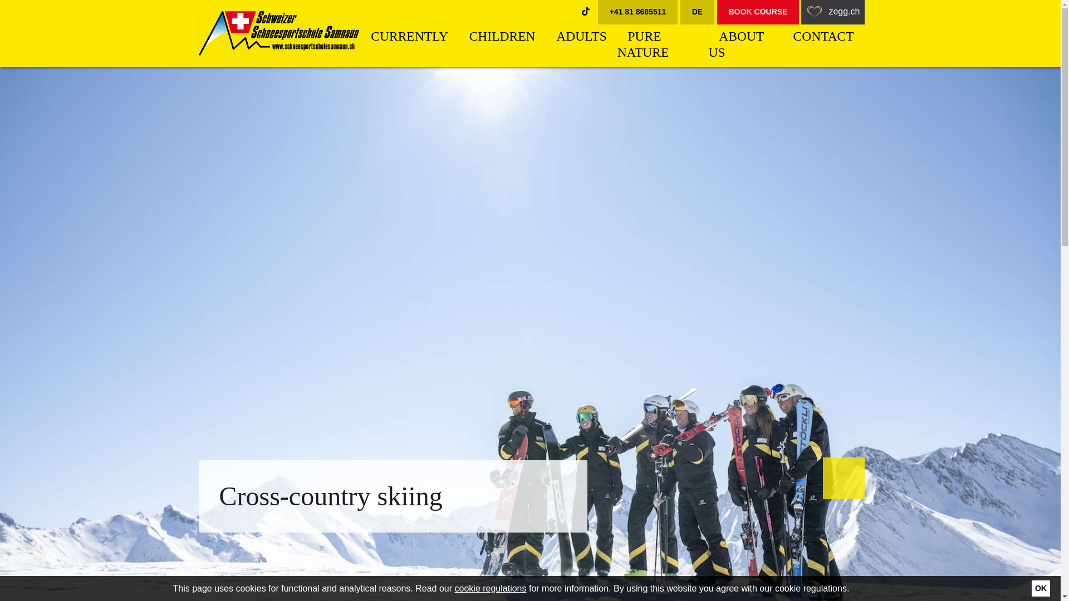 This screenshot has height=601, width=1069. Describe the element at coordinates (502, 40) in the screenshot. I see `CHILDREN` at that location.